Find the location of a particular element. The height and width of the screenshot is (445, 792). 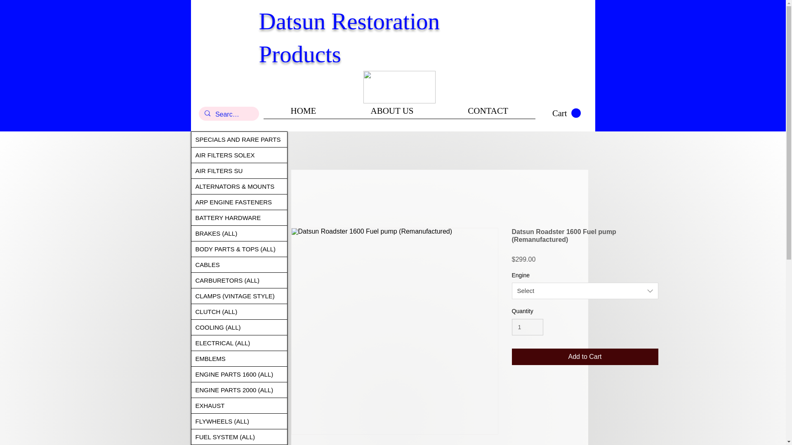

Add to Cart is located at coordinates (585, 356).